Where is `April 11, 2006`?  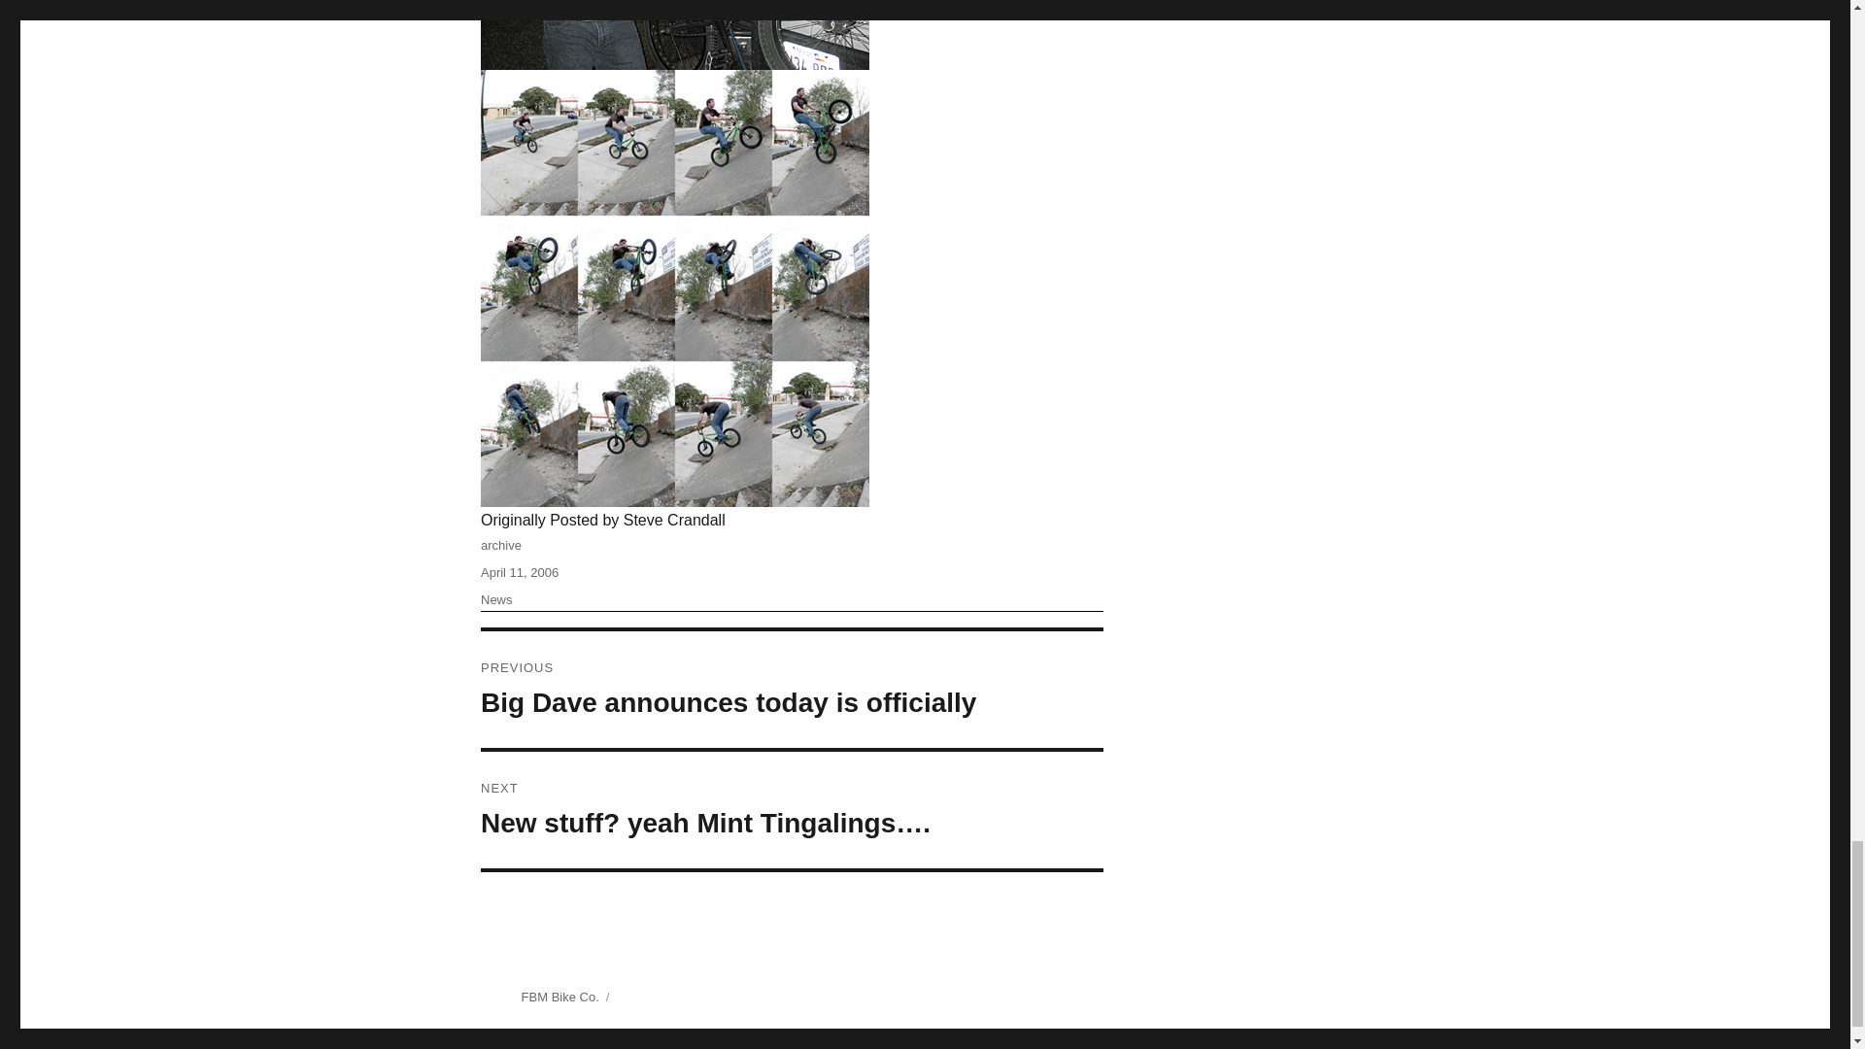
April 11, 2006 is located at coordinates (519, 573).